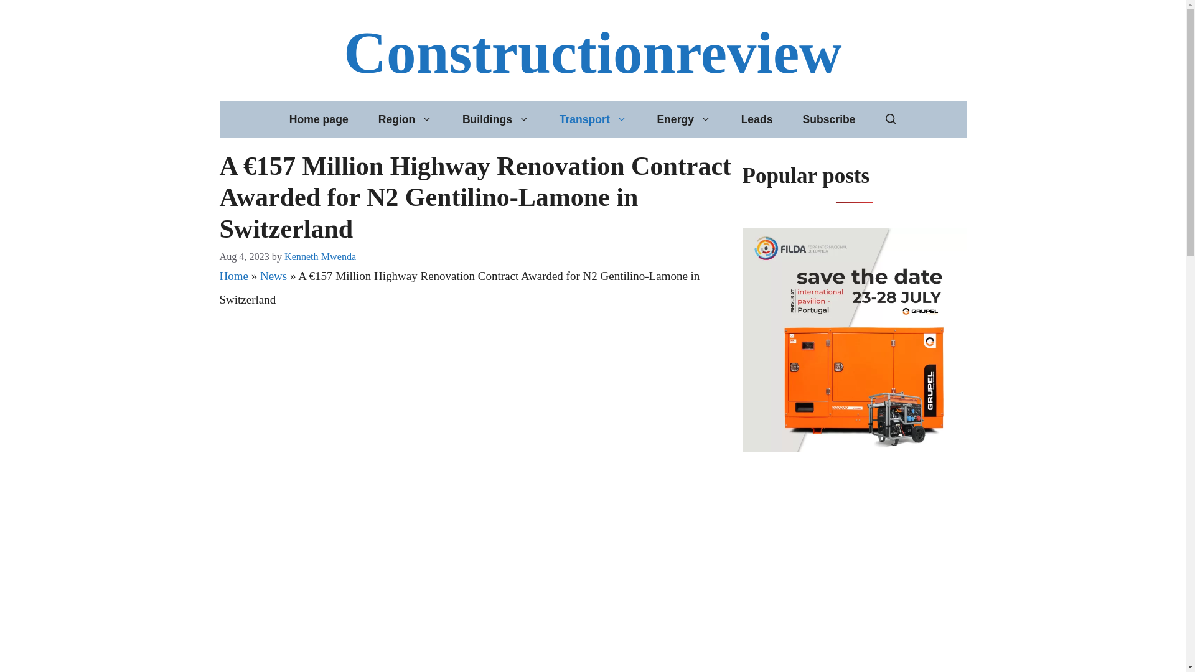  I want to click on Region, so click(405, 119).